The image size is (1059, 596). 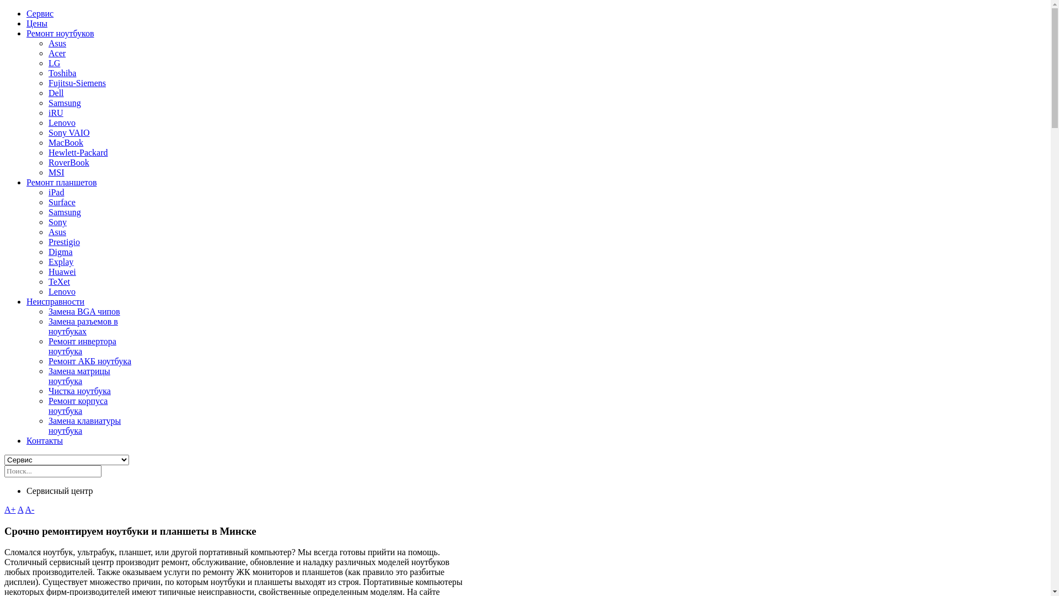 I want to click on Asus, so click(x=57, y=43).